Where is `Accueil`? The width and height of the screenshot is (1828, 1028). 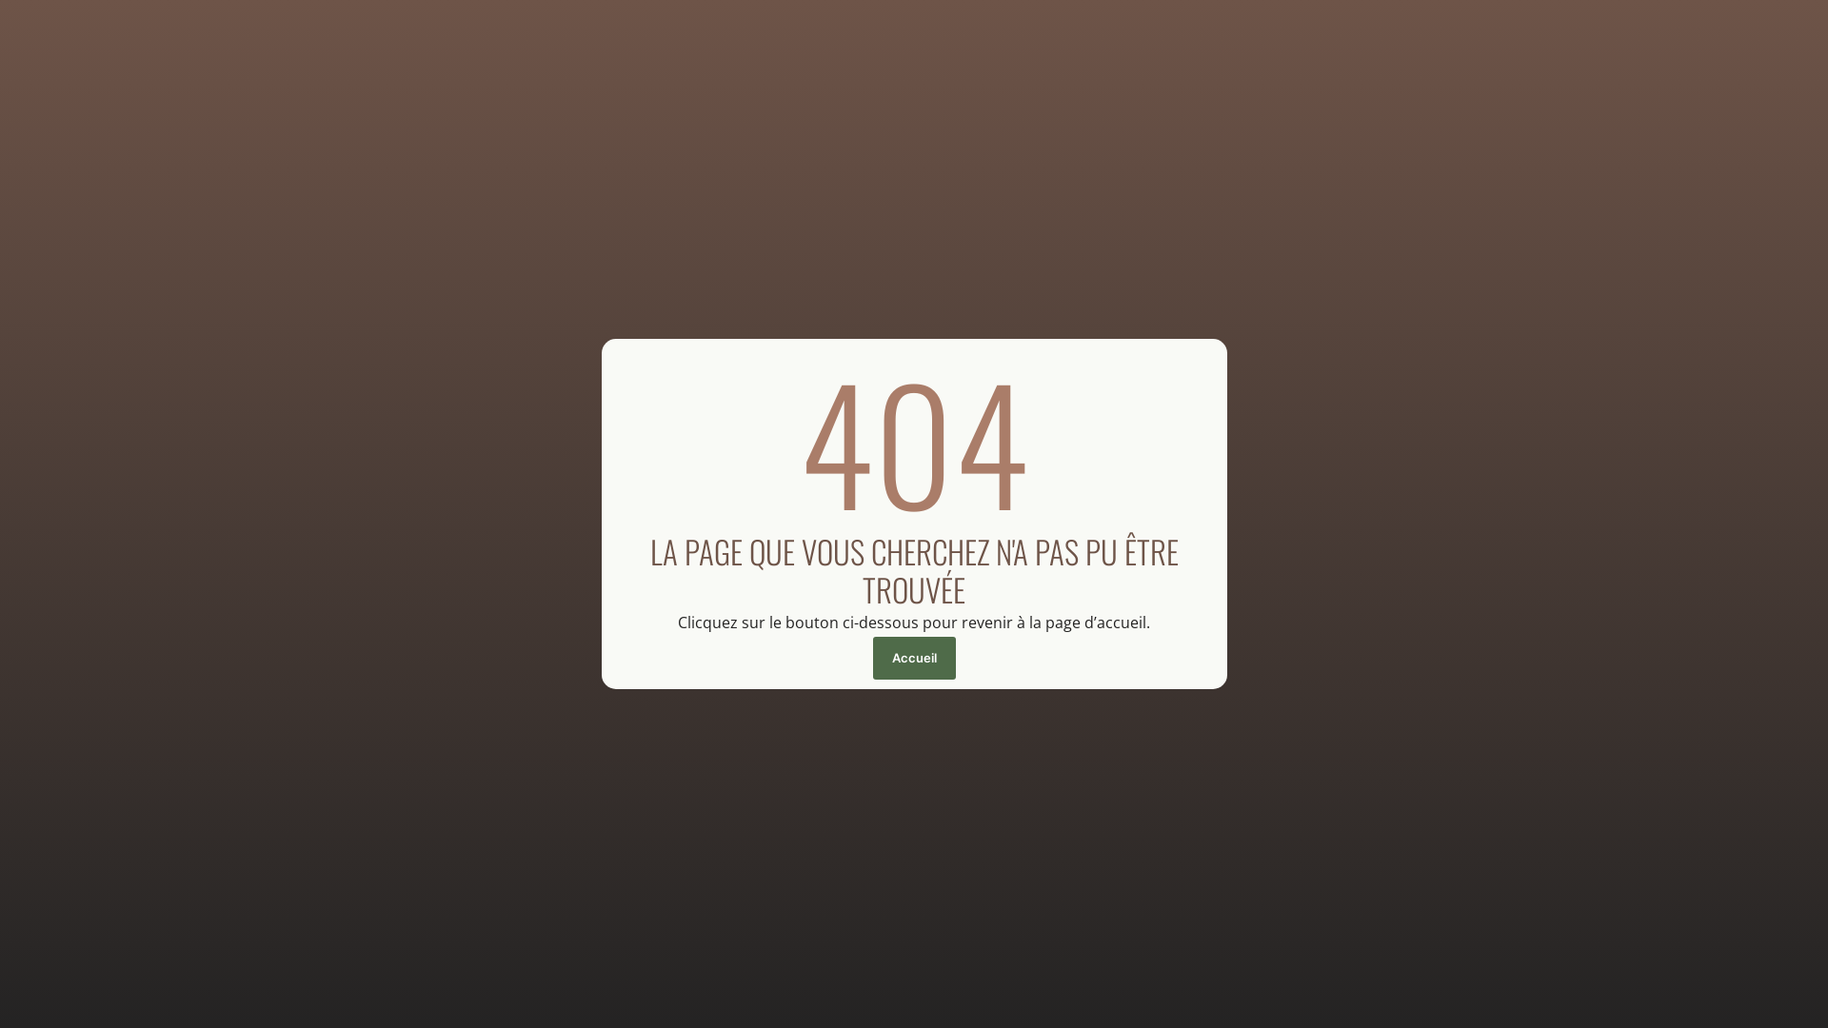
Accueil is located at coordinates (913, 659).